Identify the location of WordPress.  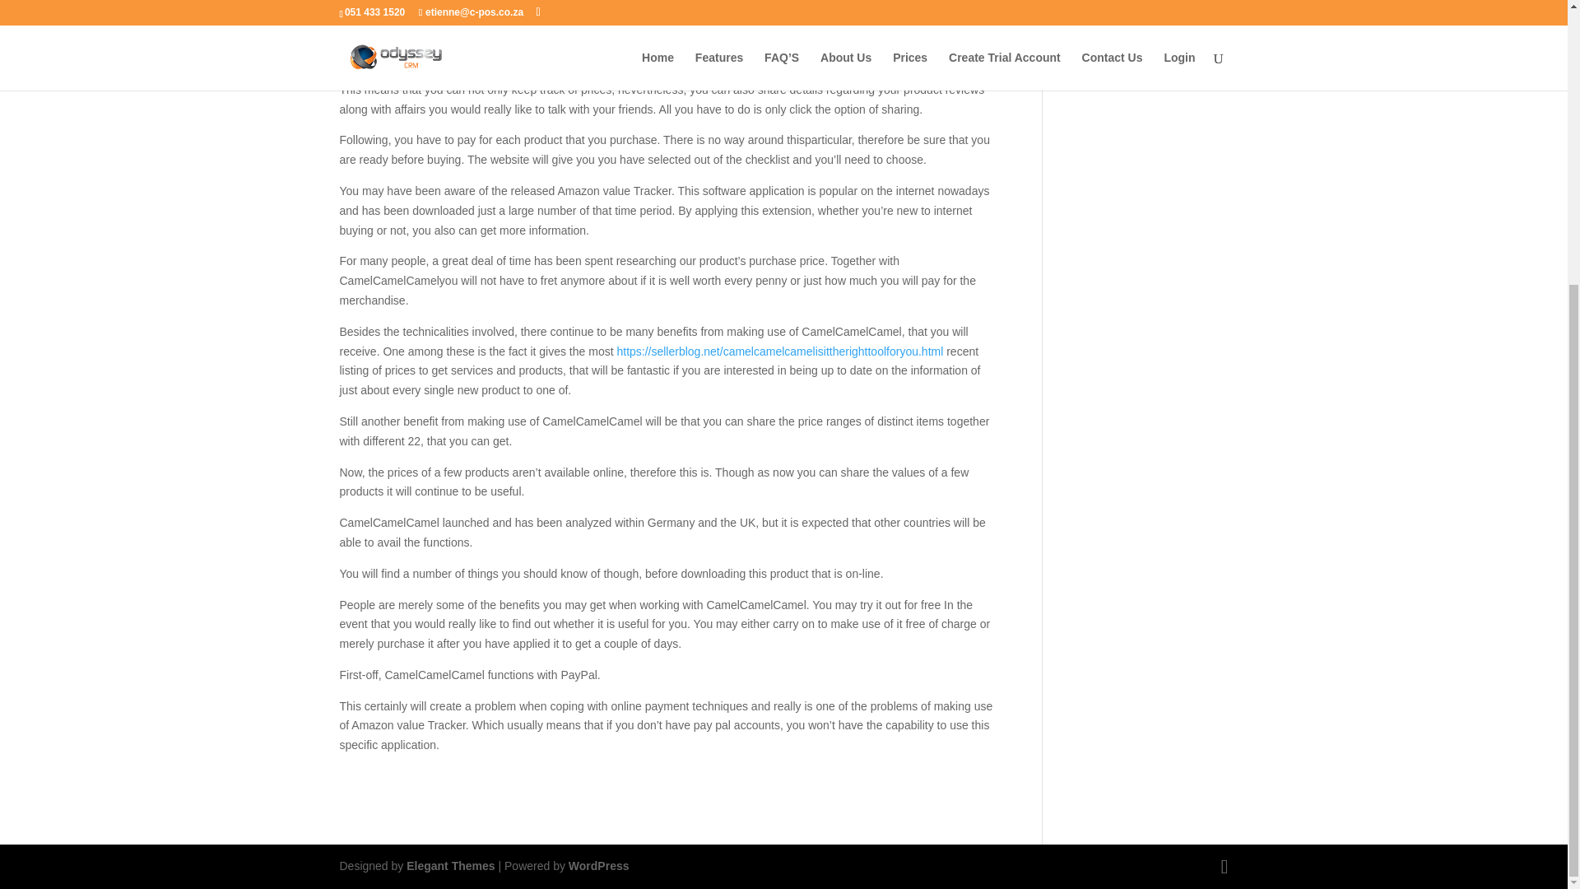
(599, 866).